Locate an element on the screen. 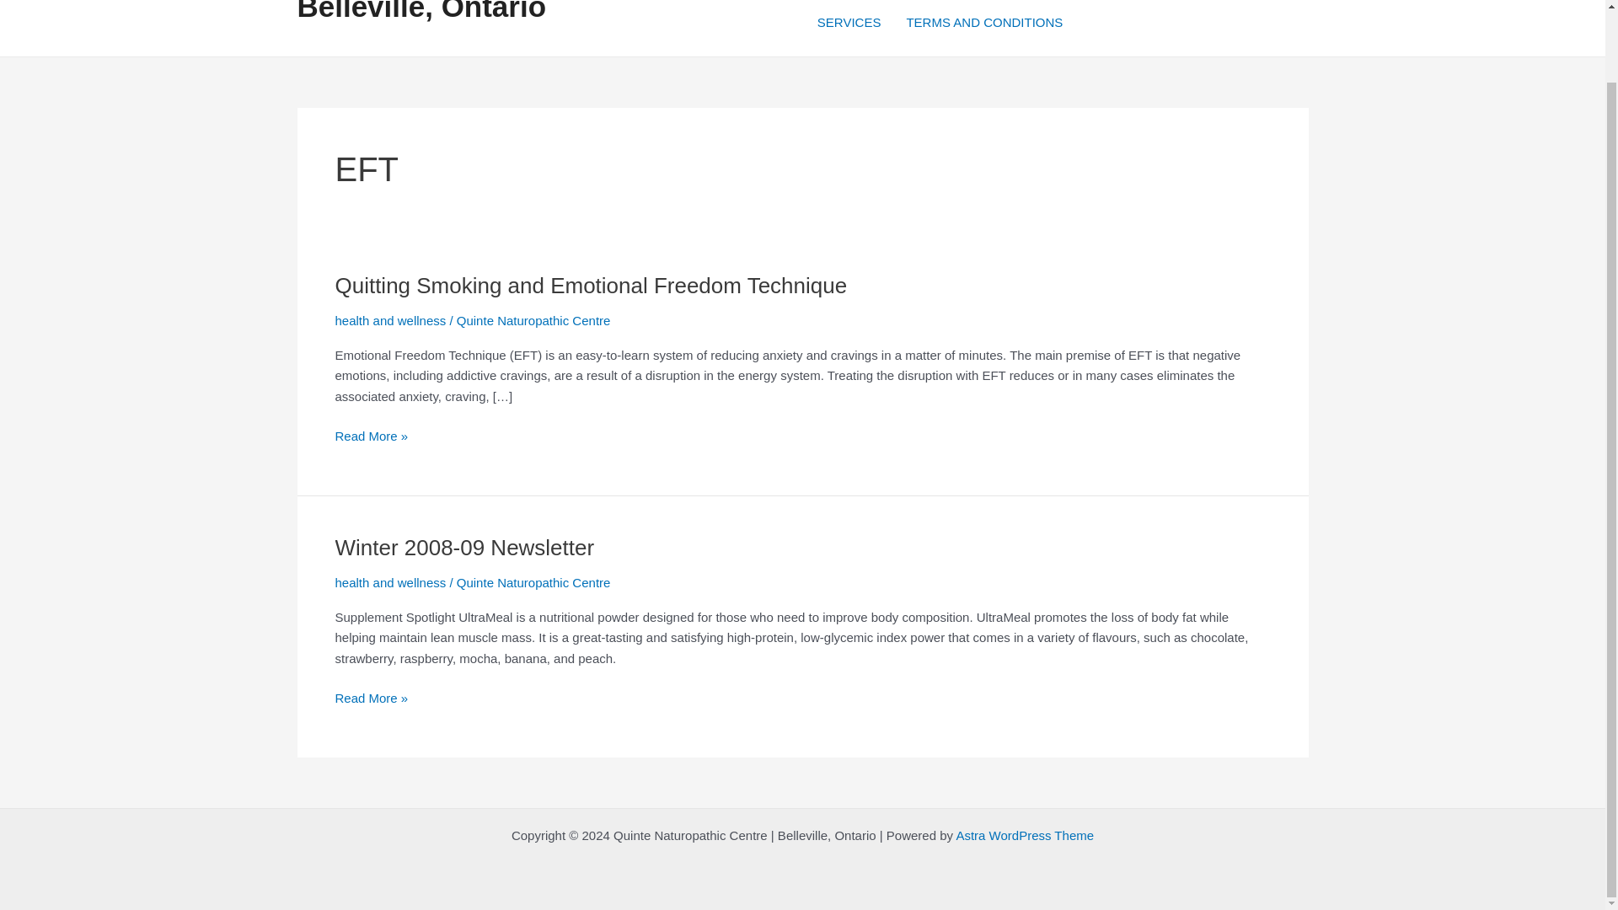 Image resolution: width=1618 pixels, height=910 pixels. Quinte Naturopathic Centre is located at coordinates (533, 581).